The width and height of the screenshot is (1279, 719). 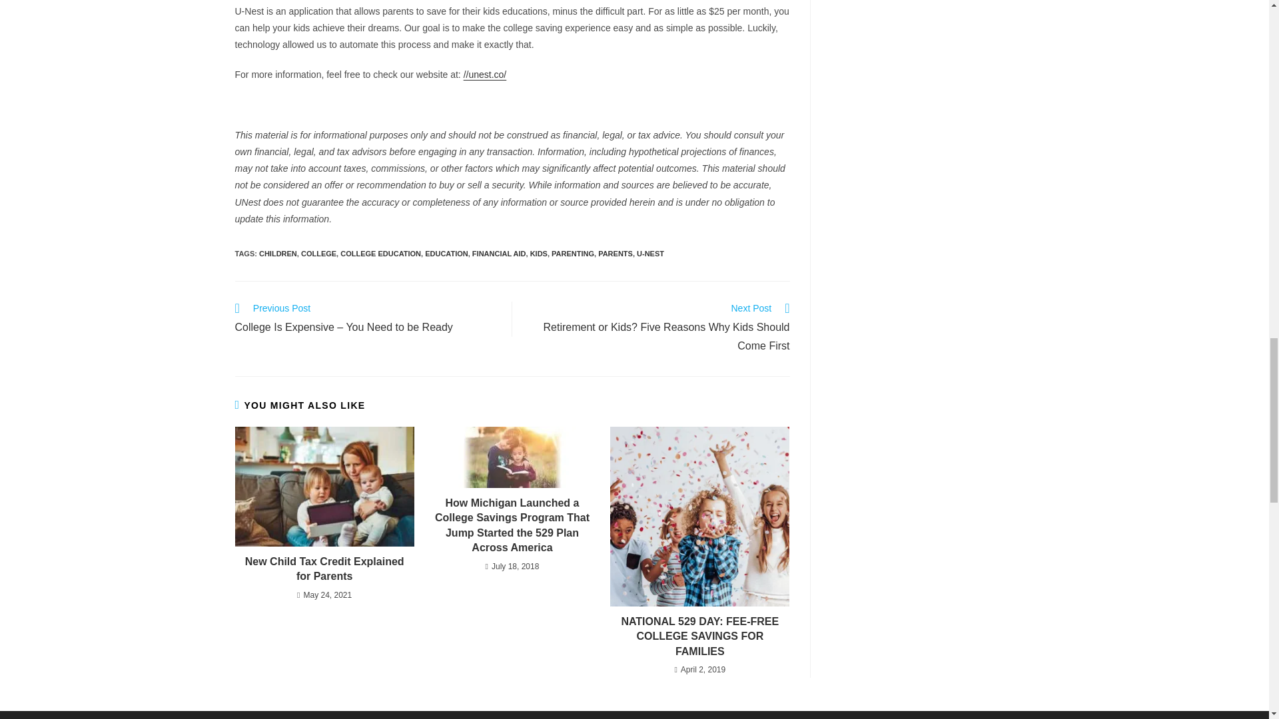 I want to click on COLLEGE, so click(x=318, y=253).